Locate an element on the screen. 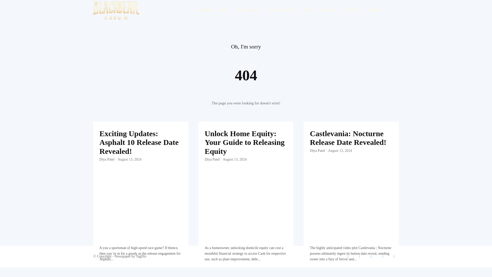 The image size is (492, 277). MORE is located at coordinates (374, 10).